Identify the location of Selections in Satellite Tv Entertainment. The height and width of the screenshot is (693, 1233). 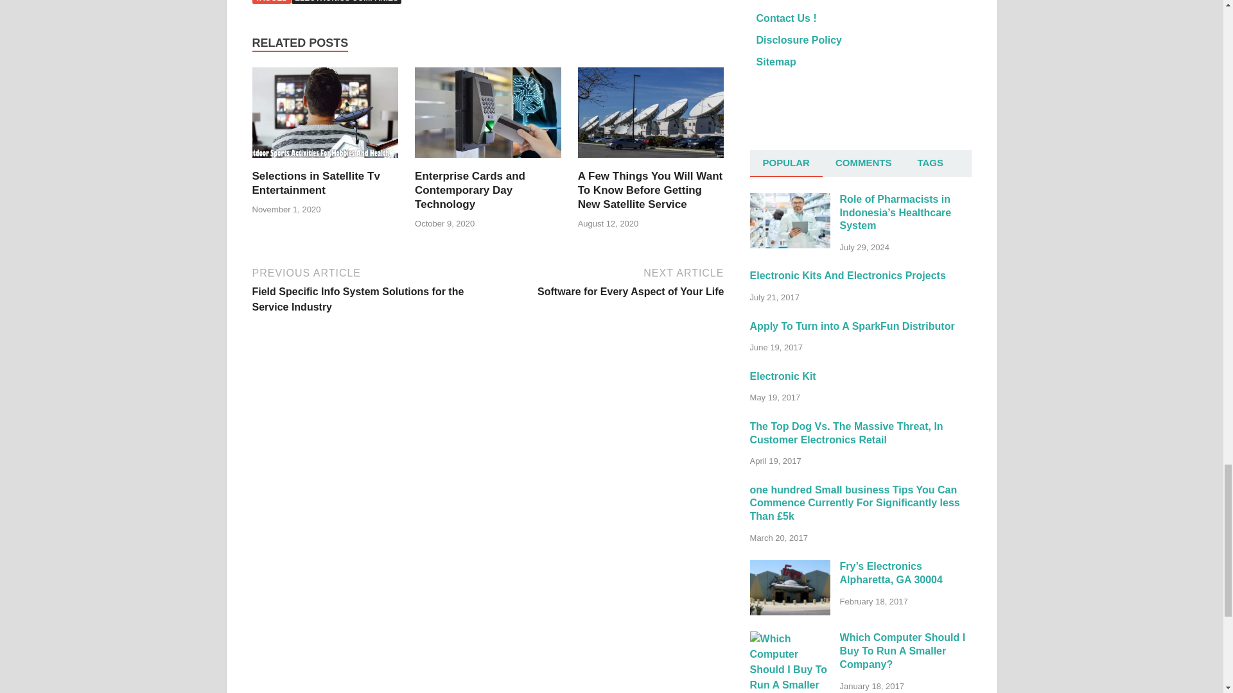
(315, 182).